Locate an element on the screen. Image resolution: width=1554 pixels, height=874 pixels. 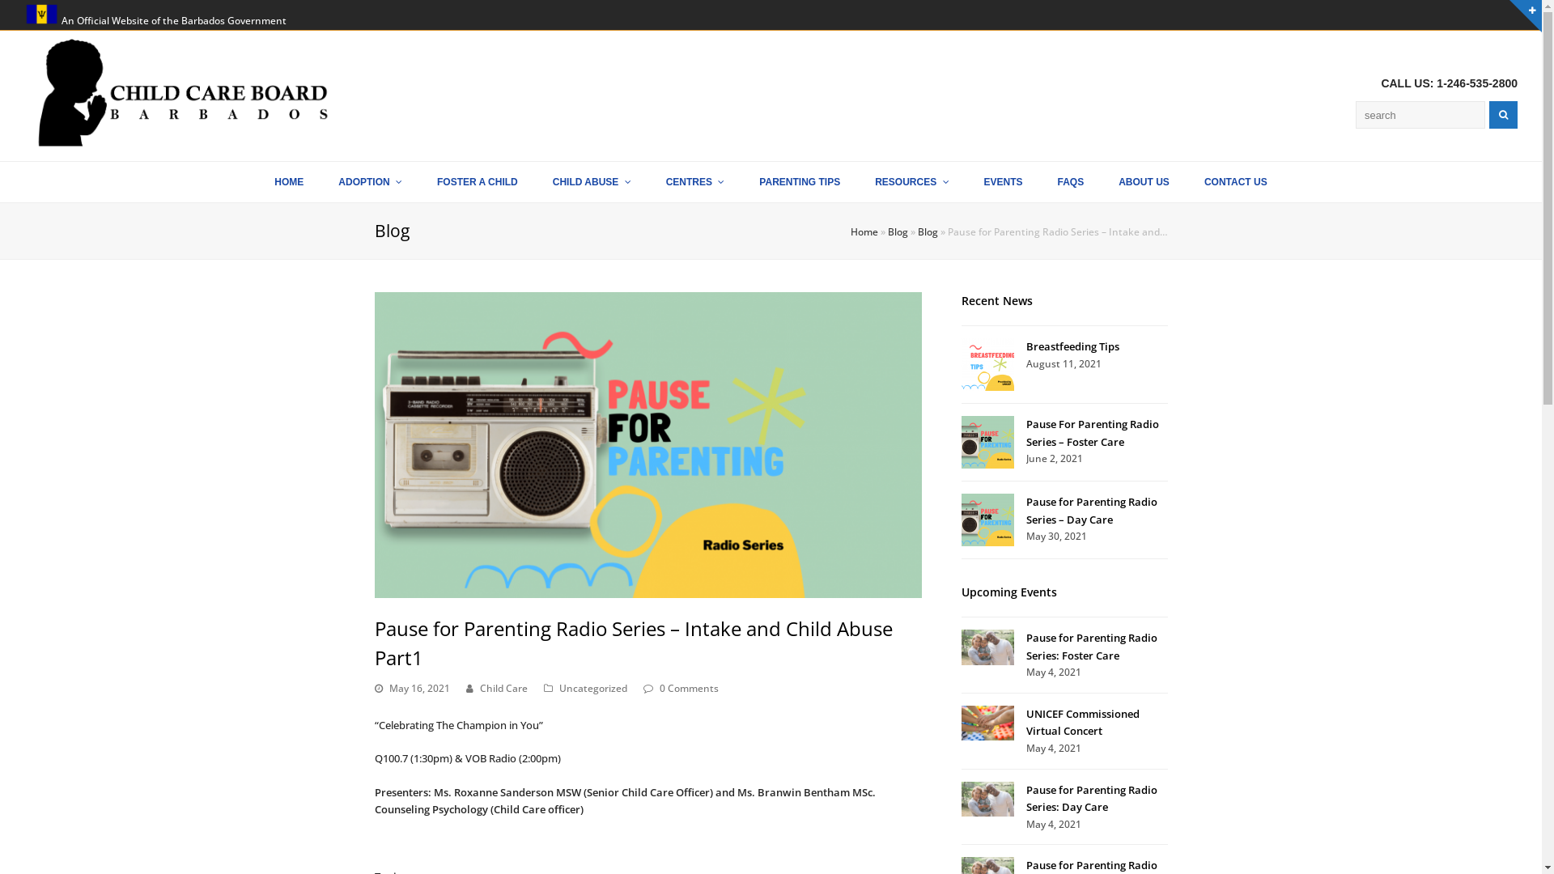
EVENTS is located at coordinates (1004, 182).